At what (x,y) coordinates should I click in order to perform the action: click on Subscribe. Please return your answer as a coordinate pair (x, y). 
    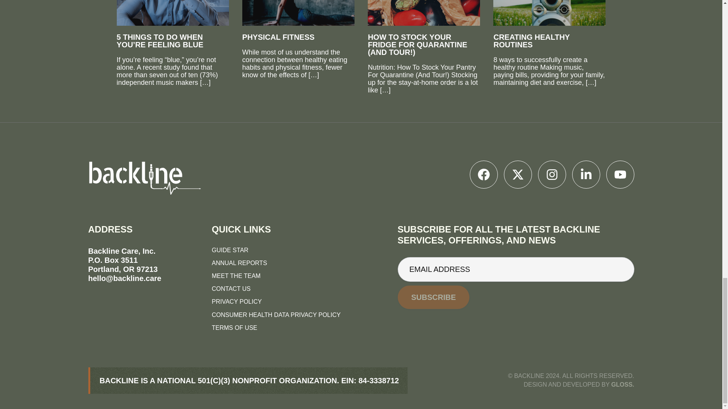
    Looking at the image, I should click on (433, 297).